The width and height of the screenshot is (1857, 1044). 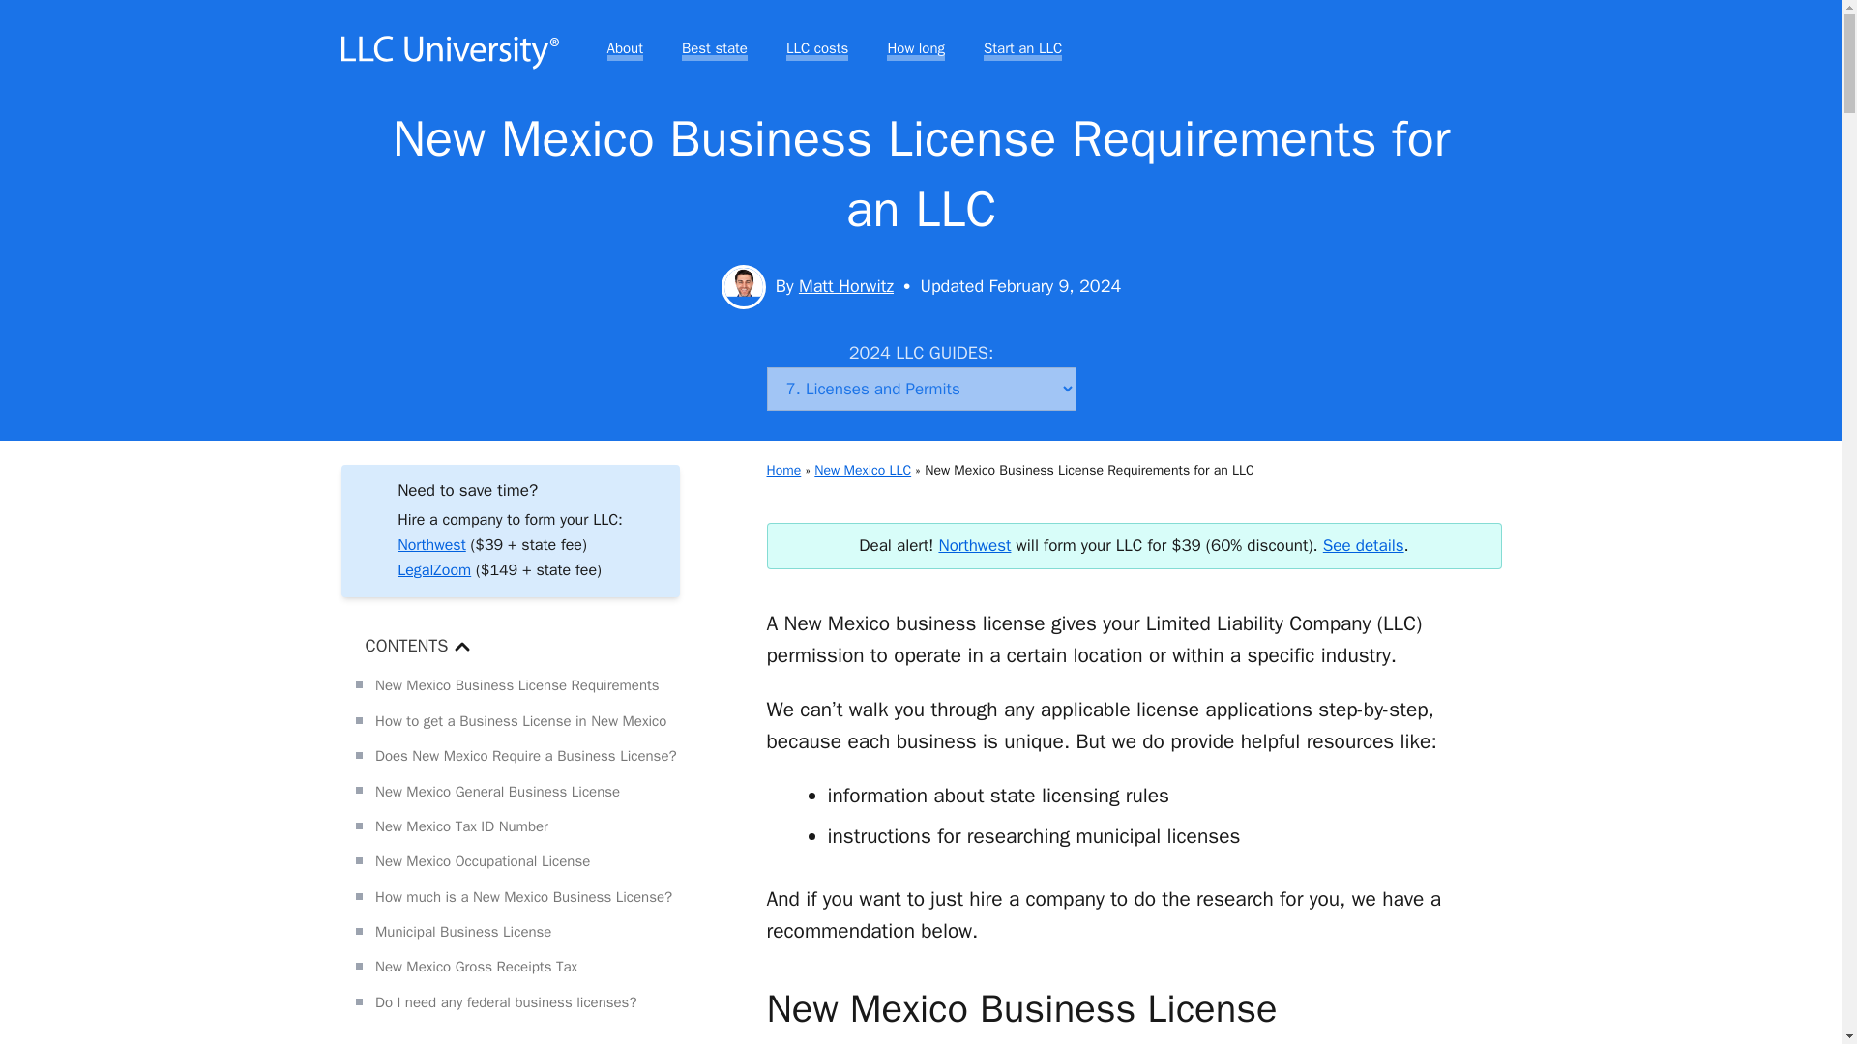 I want to click on New Mexico LLC, so click(x=863, y=470).